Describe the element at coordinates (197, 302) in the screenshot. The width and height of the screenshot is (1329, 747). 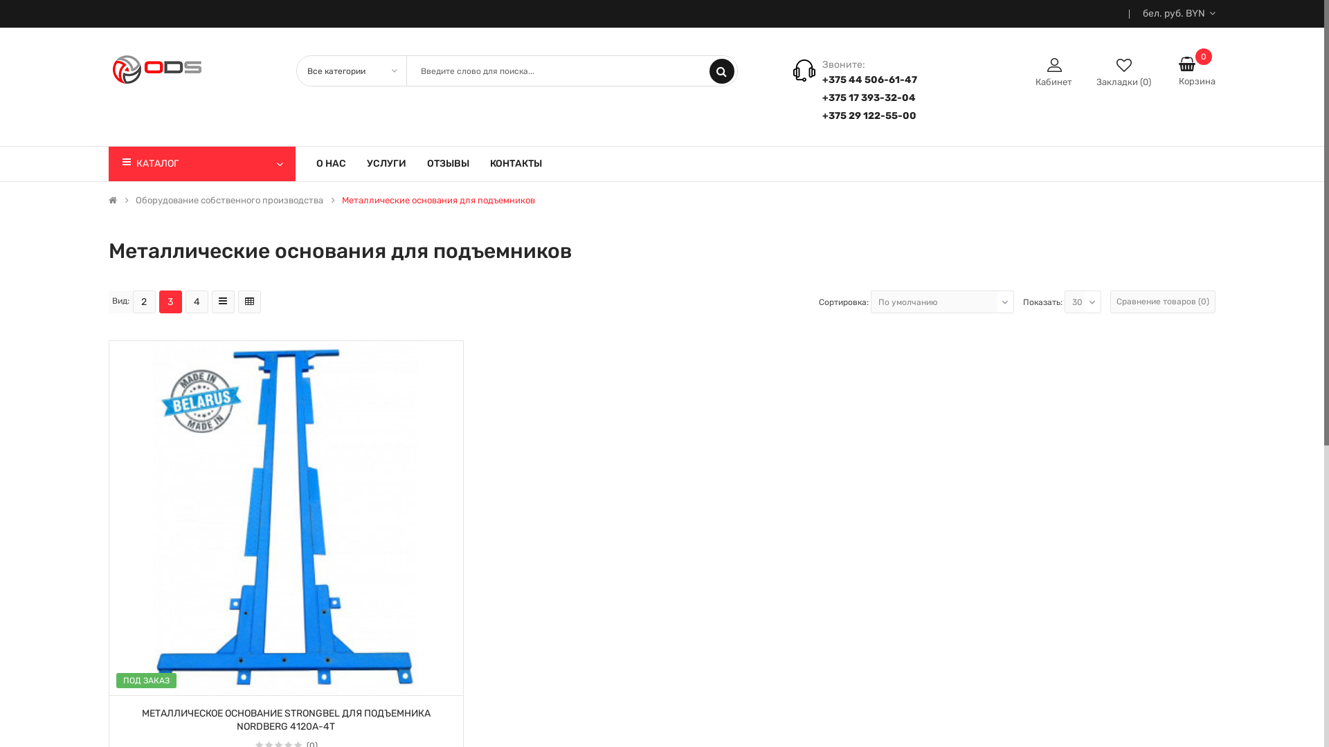
I see `4` at that location.